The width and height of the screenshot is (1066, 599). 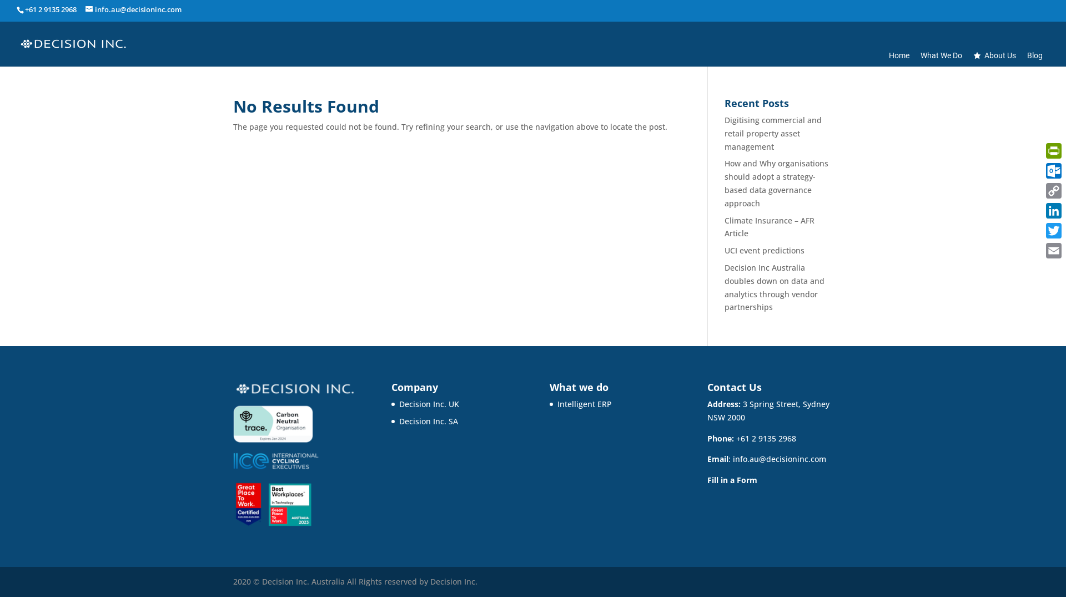 What do you see at coordinates (1054, 251) in the screenshot?
I see `Email` at bounding box center [1054, 251].